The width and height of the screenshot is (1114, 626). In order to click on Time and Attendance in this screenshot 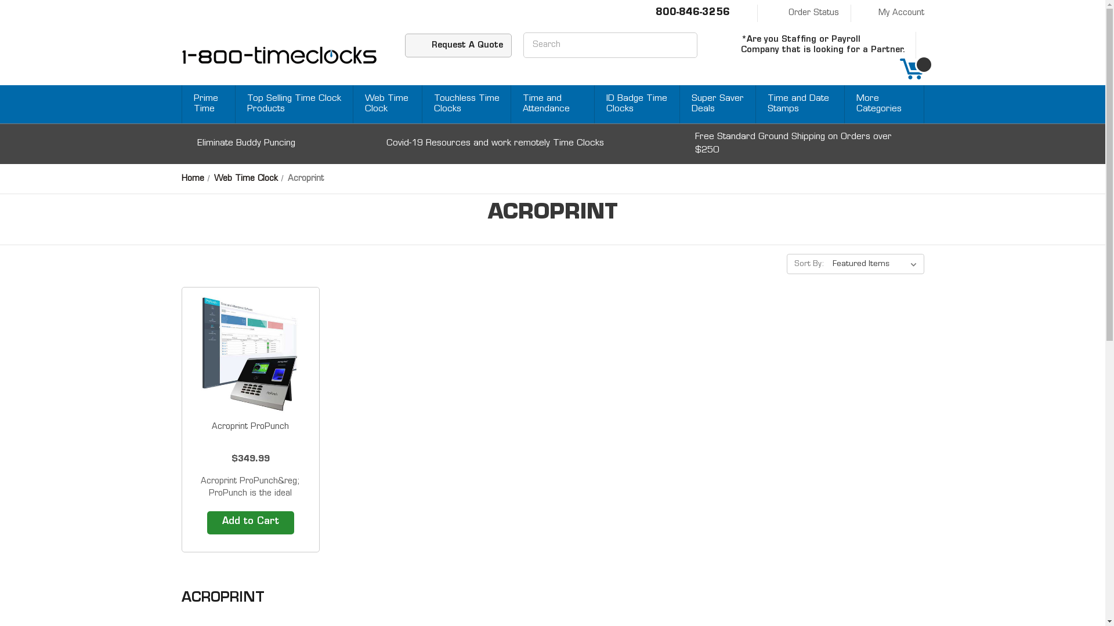, I will do `click(555, 104)`.